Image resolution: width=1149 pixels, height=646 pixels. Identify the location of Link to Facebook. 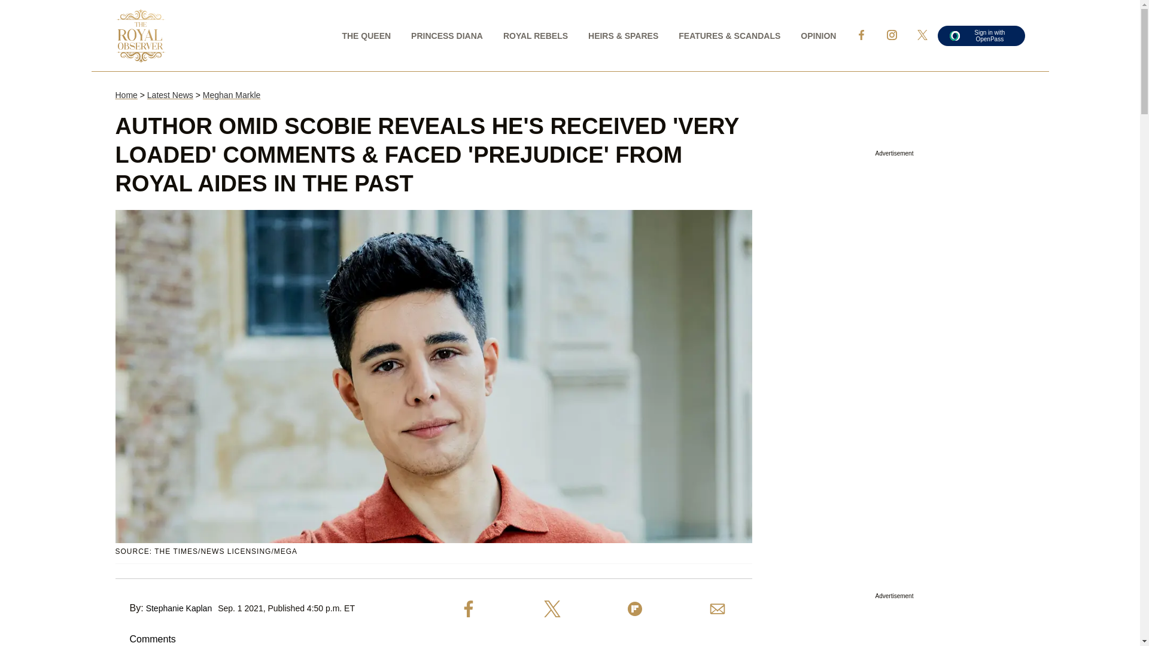
(861, 35).